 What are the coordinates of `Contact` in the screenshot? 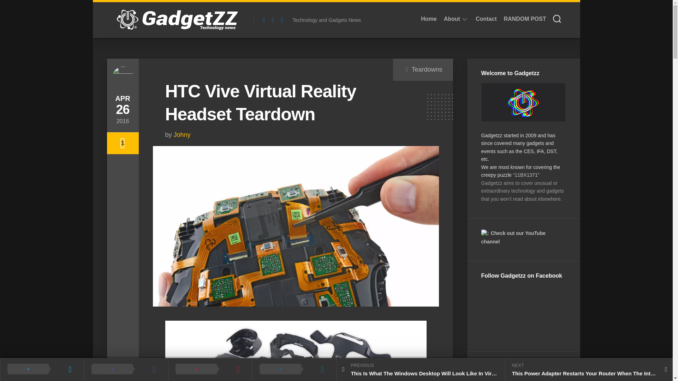 It's located at (282, 20).